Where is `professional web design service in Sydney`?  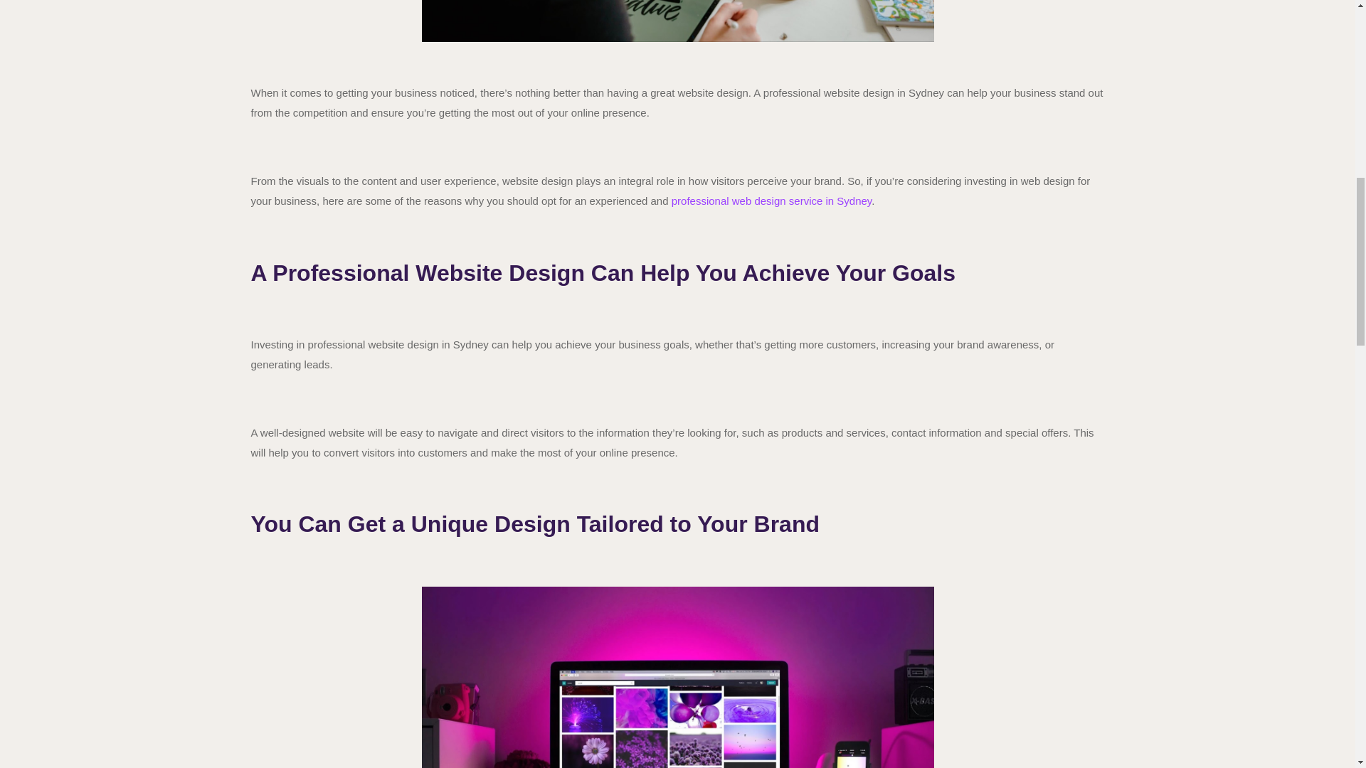
professional web design service in Sydney is located at coordinates (772, 201).